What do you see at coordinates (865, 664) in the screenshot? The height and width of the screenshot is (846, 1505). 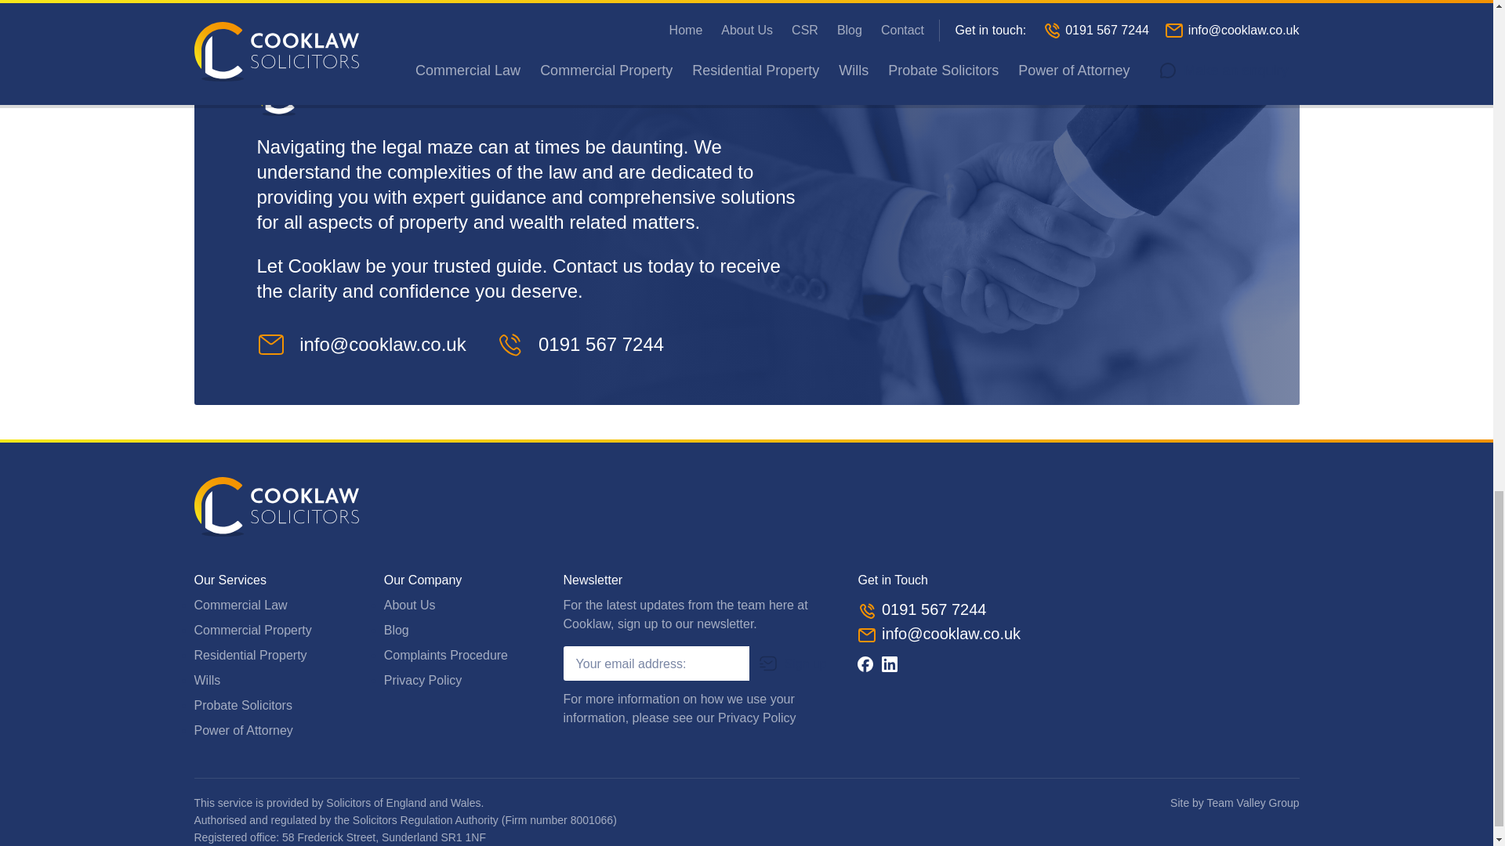 I see `Facebook` at bounding box center [865, 664].